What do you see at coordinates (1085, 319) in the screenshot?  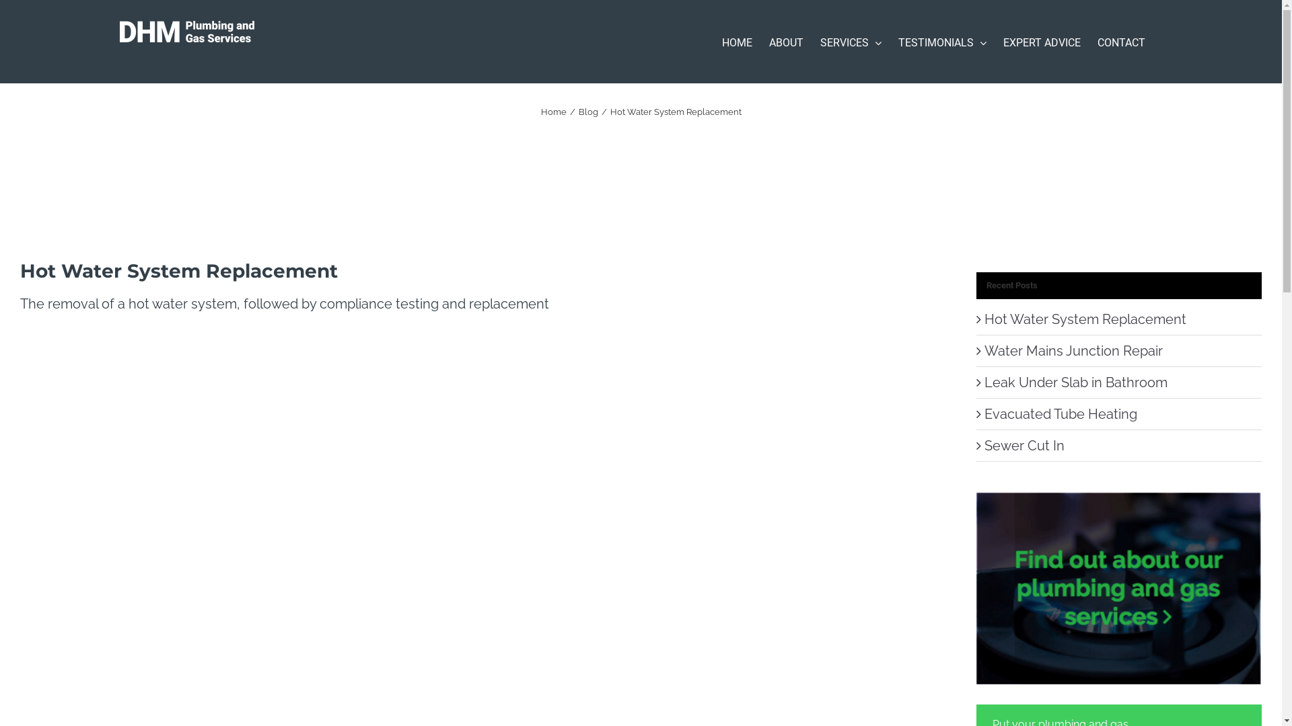 I see `Hot Water System Replacement` at bounding box center [1085, 319].